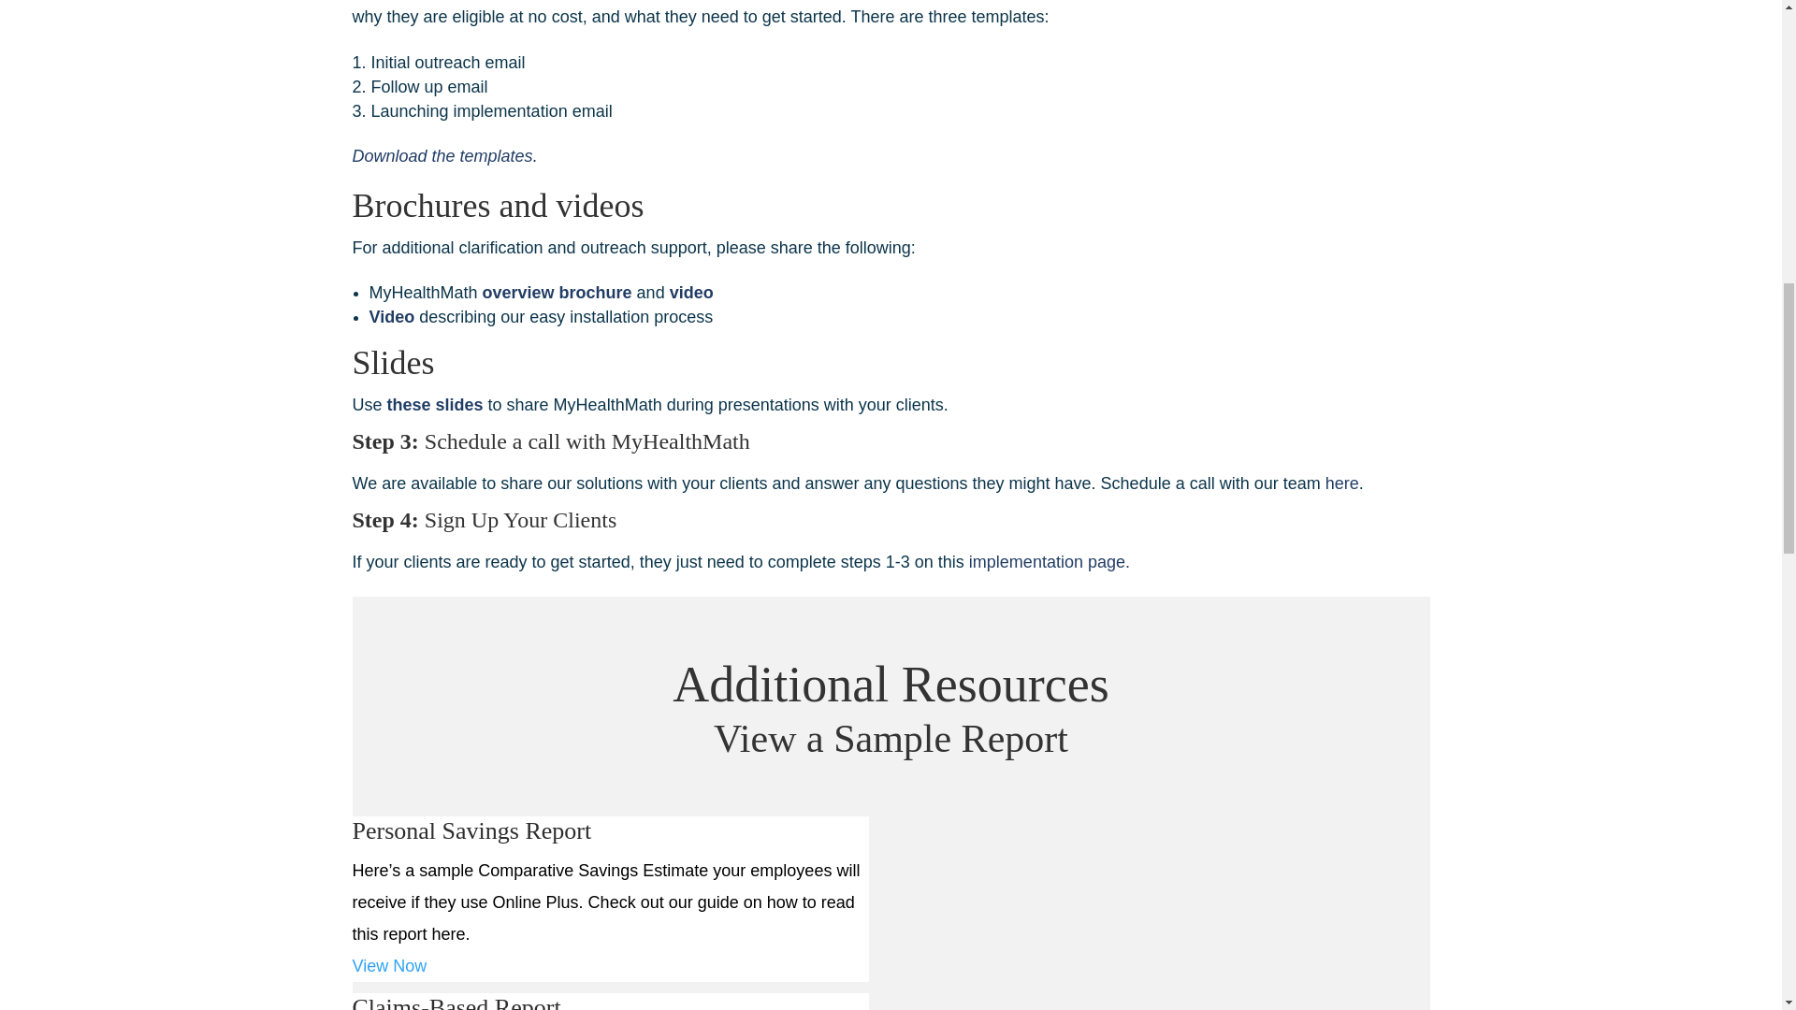 The height and width of the screenshot is (1010, 1796). I want to click on Claims-Based Report, so click(610, 1001).